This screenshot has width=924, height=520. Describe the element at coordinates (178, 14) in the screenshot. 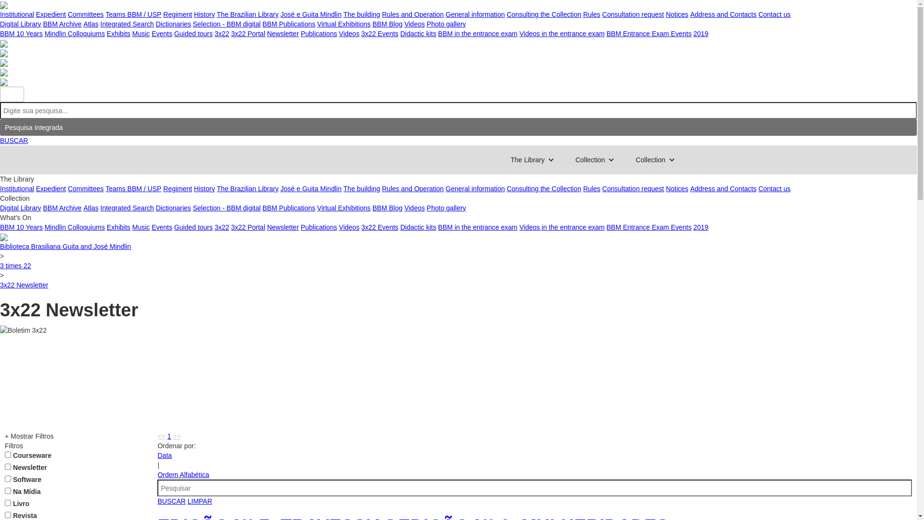

I see `Regiment` at that location.